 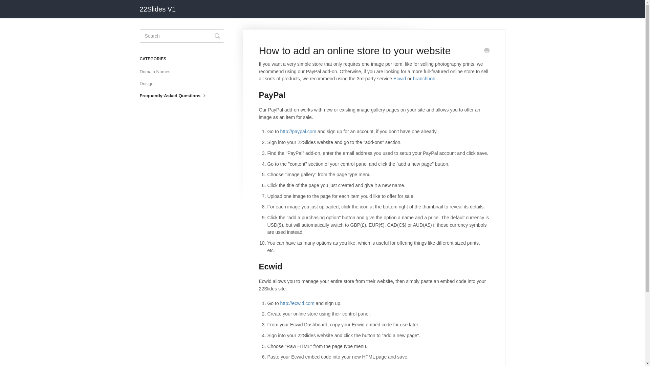 What do you see at coordinates (487, 51) in the screenshot?
I see `Print this article` at bounding box center [487, 51].